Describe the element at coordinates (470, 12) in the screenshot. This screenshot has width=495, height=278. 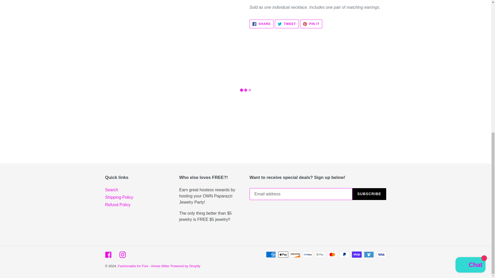
I see `Shopify online store chat` at that location.